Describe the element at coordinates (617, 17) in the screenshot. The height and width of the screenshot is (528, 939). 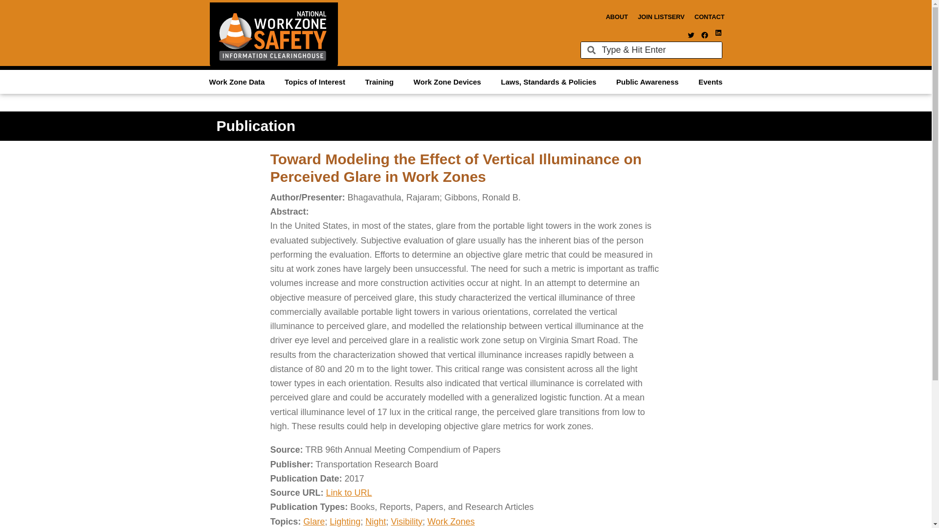
I see `ABOUT` at that location.